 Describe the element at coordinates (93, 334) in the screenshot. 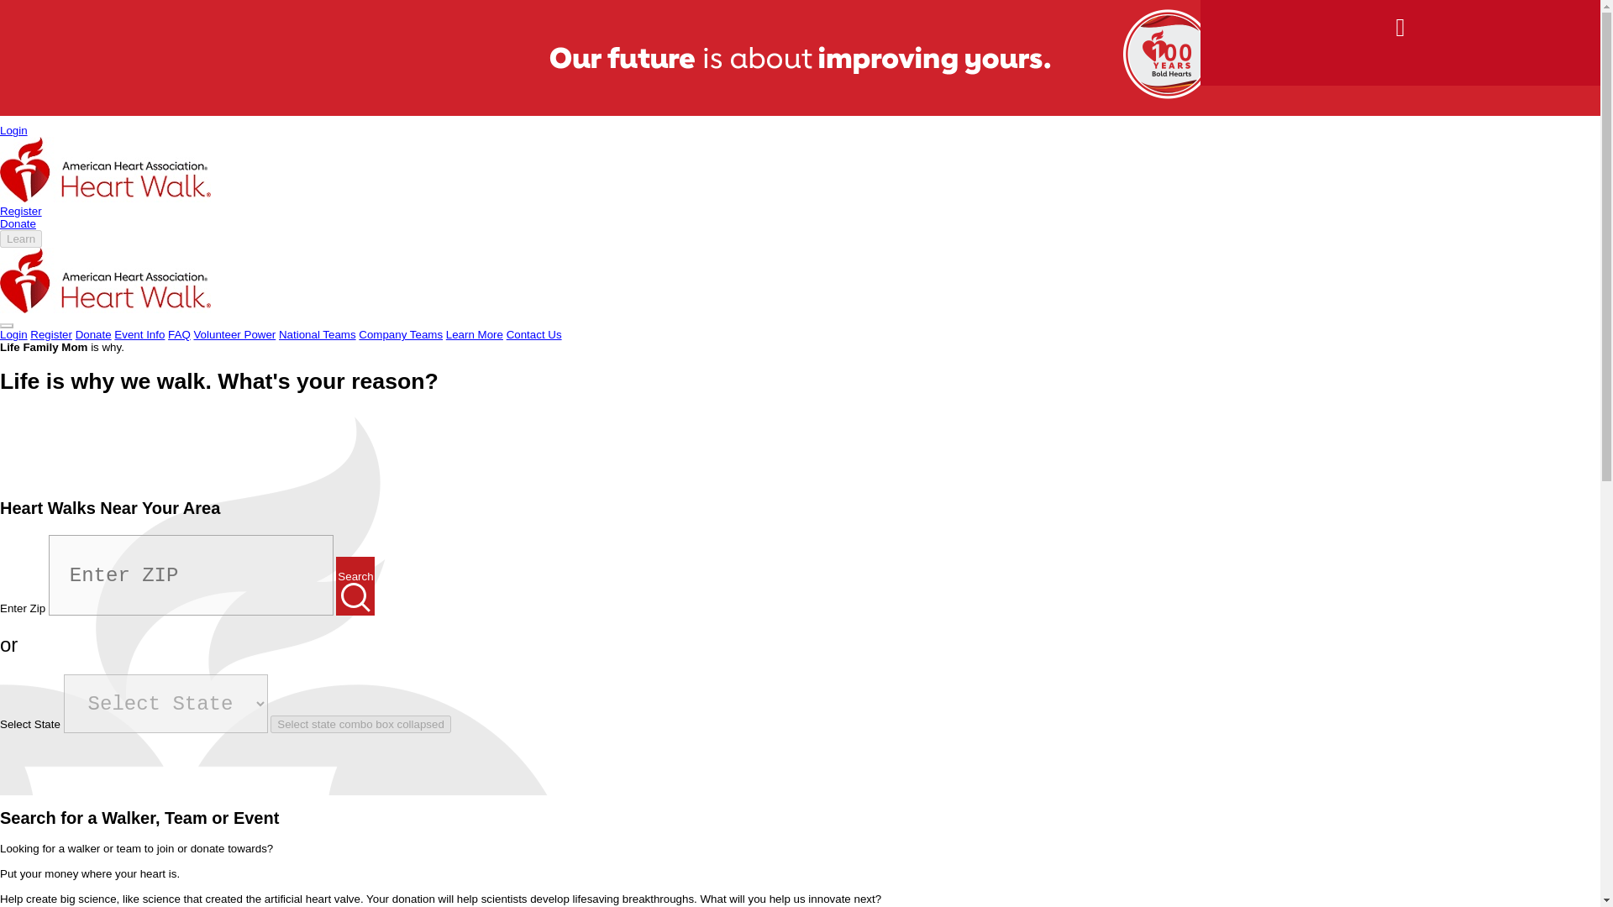

I see `Donate` at that location.